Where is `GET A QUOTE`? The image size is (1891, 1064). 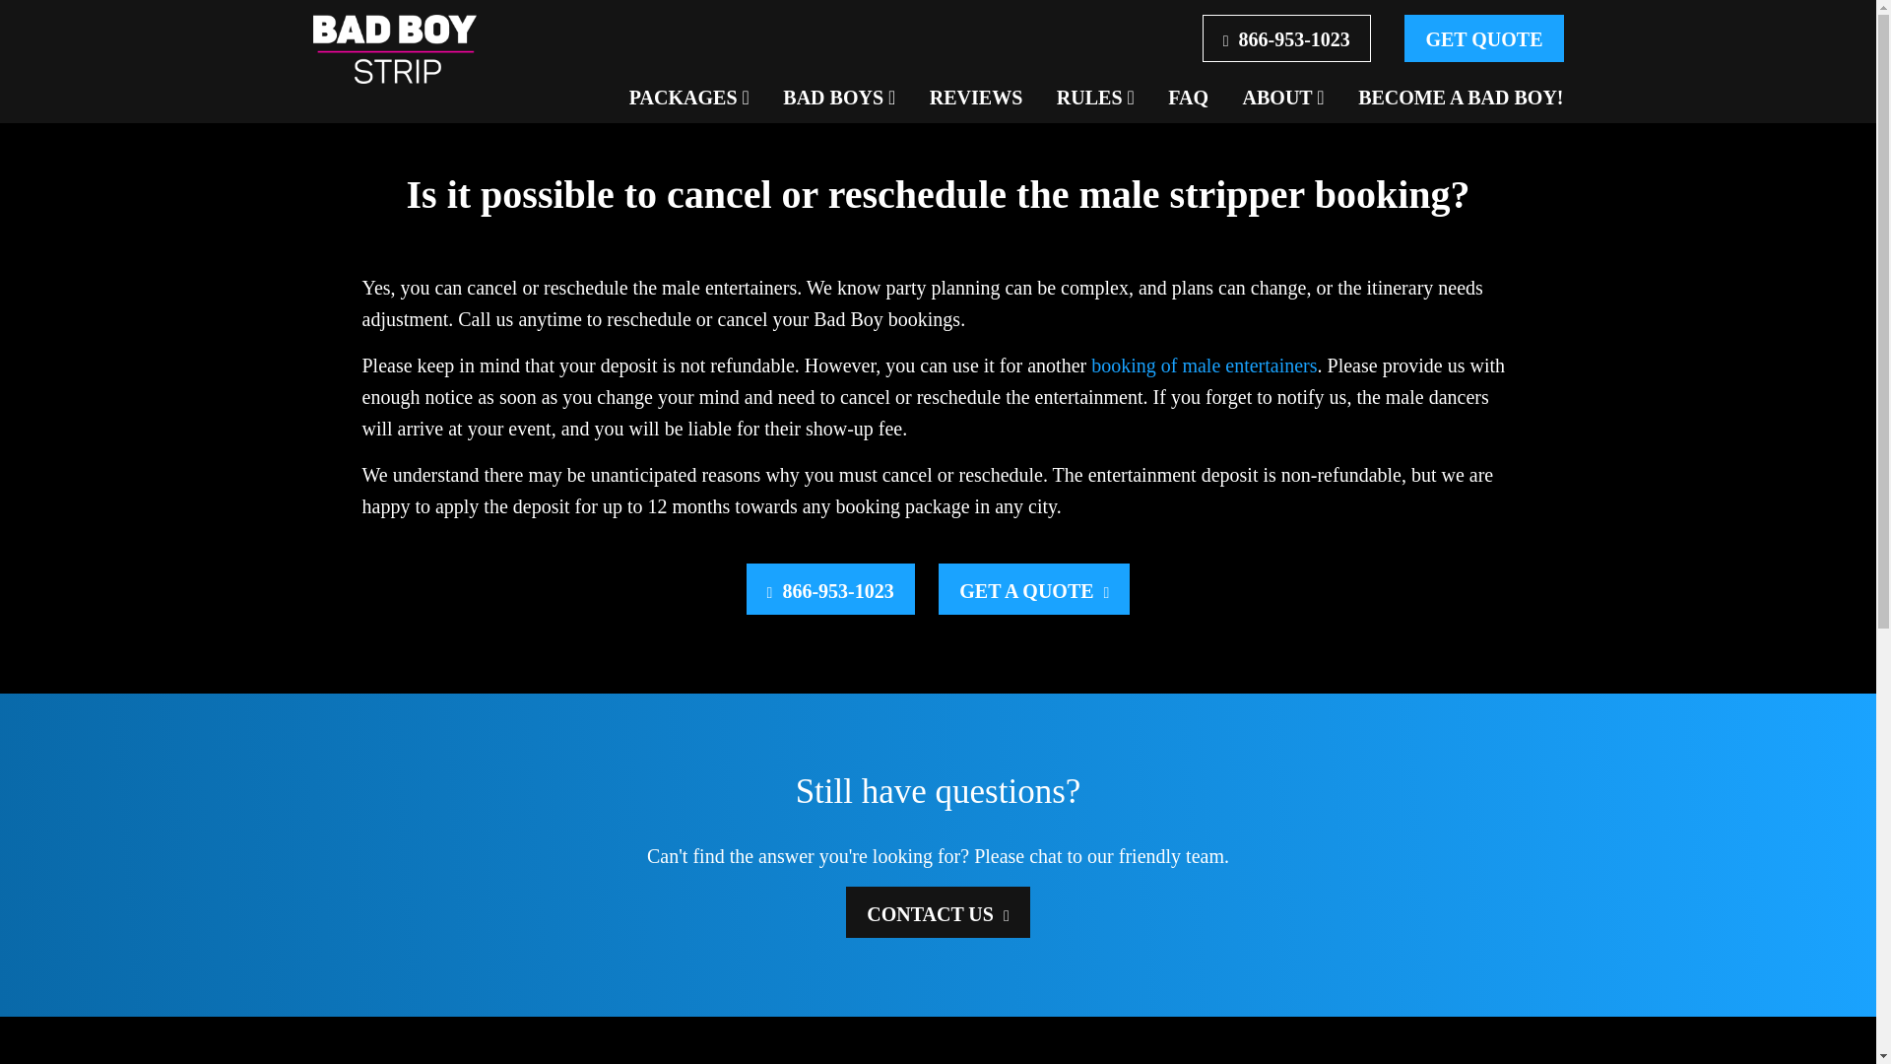
GET A QUOTE is located at coordinates (1033, 589).